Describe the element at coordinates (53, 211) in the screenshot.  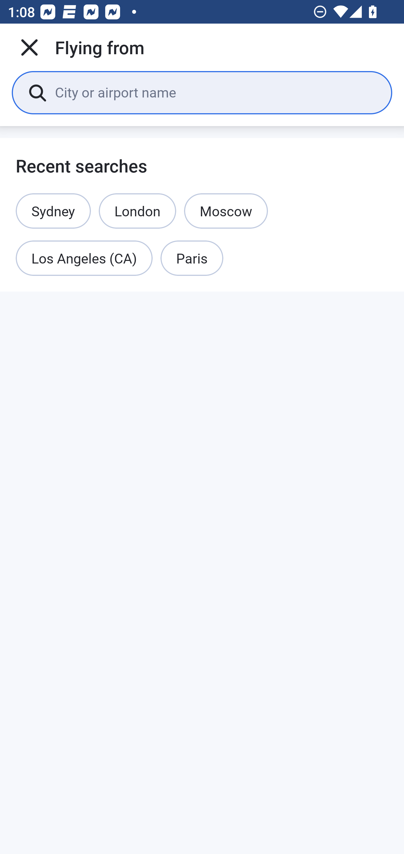
I see `Sydney` at that location.